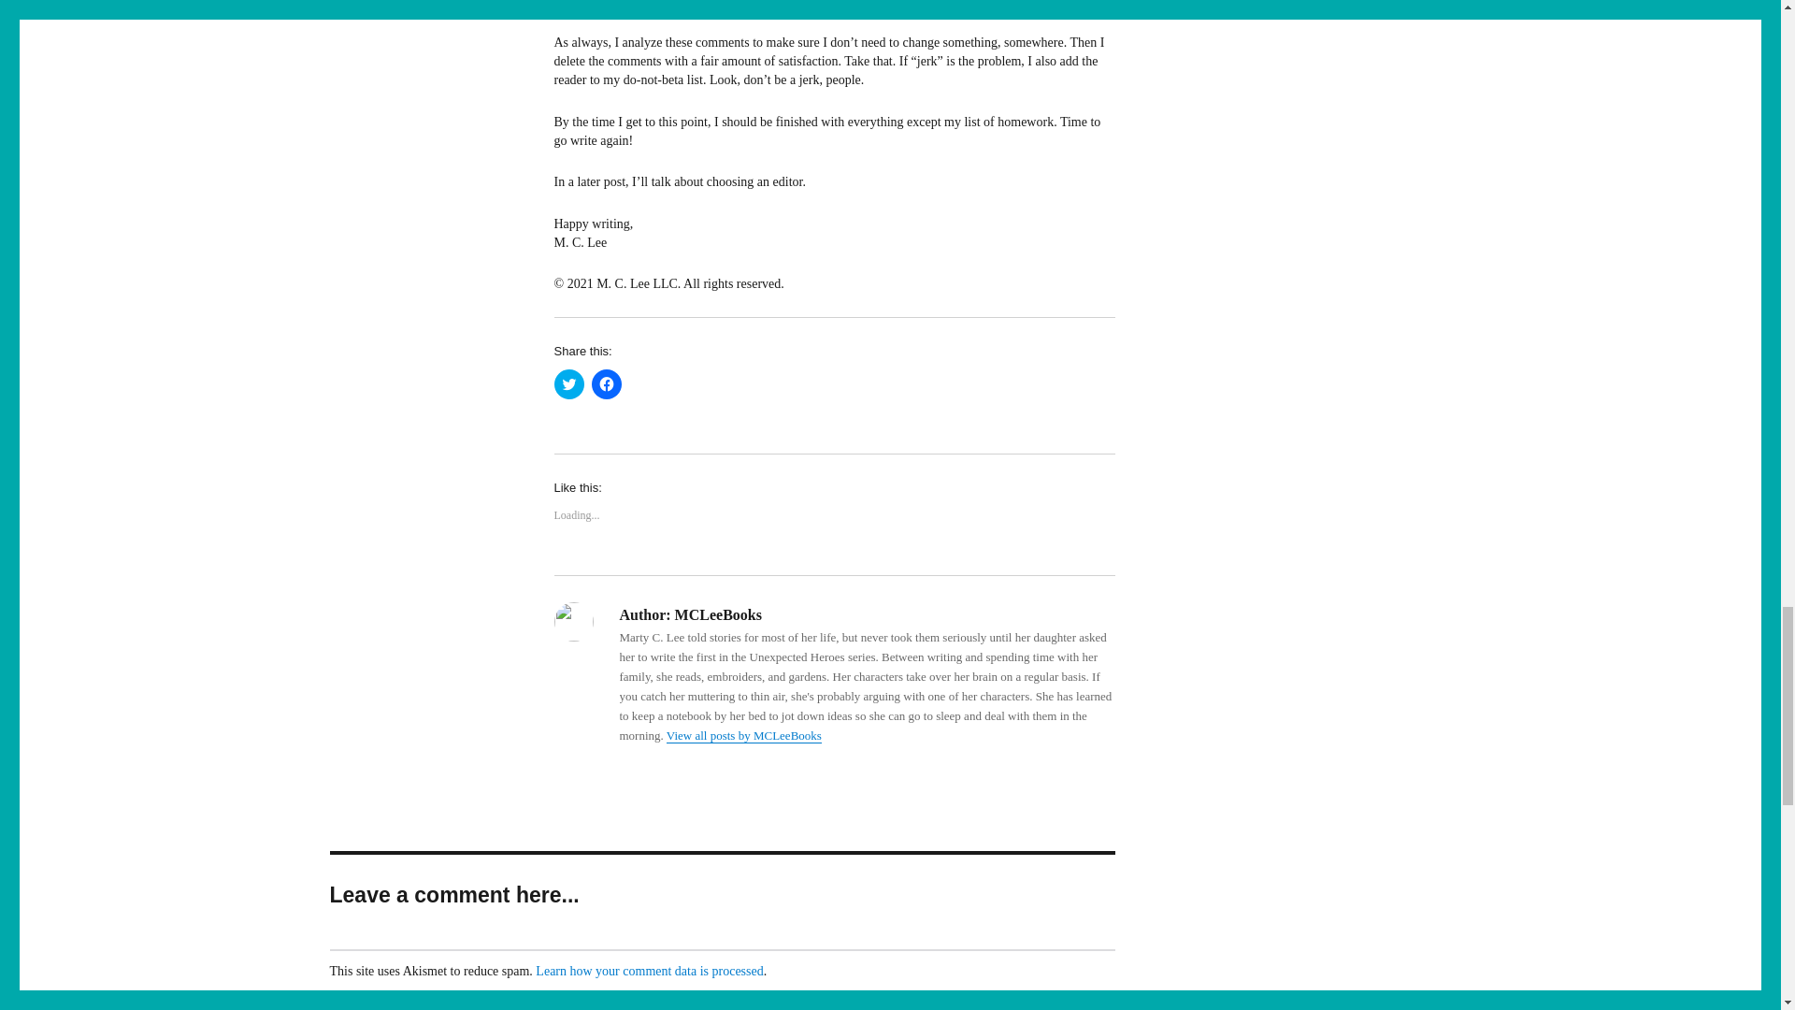 Image resolution: width=1795 pixels, height=1010 pixels. I want to click on Learn how your comment data is processed, so click(649, 971).